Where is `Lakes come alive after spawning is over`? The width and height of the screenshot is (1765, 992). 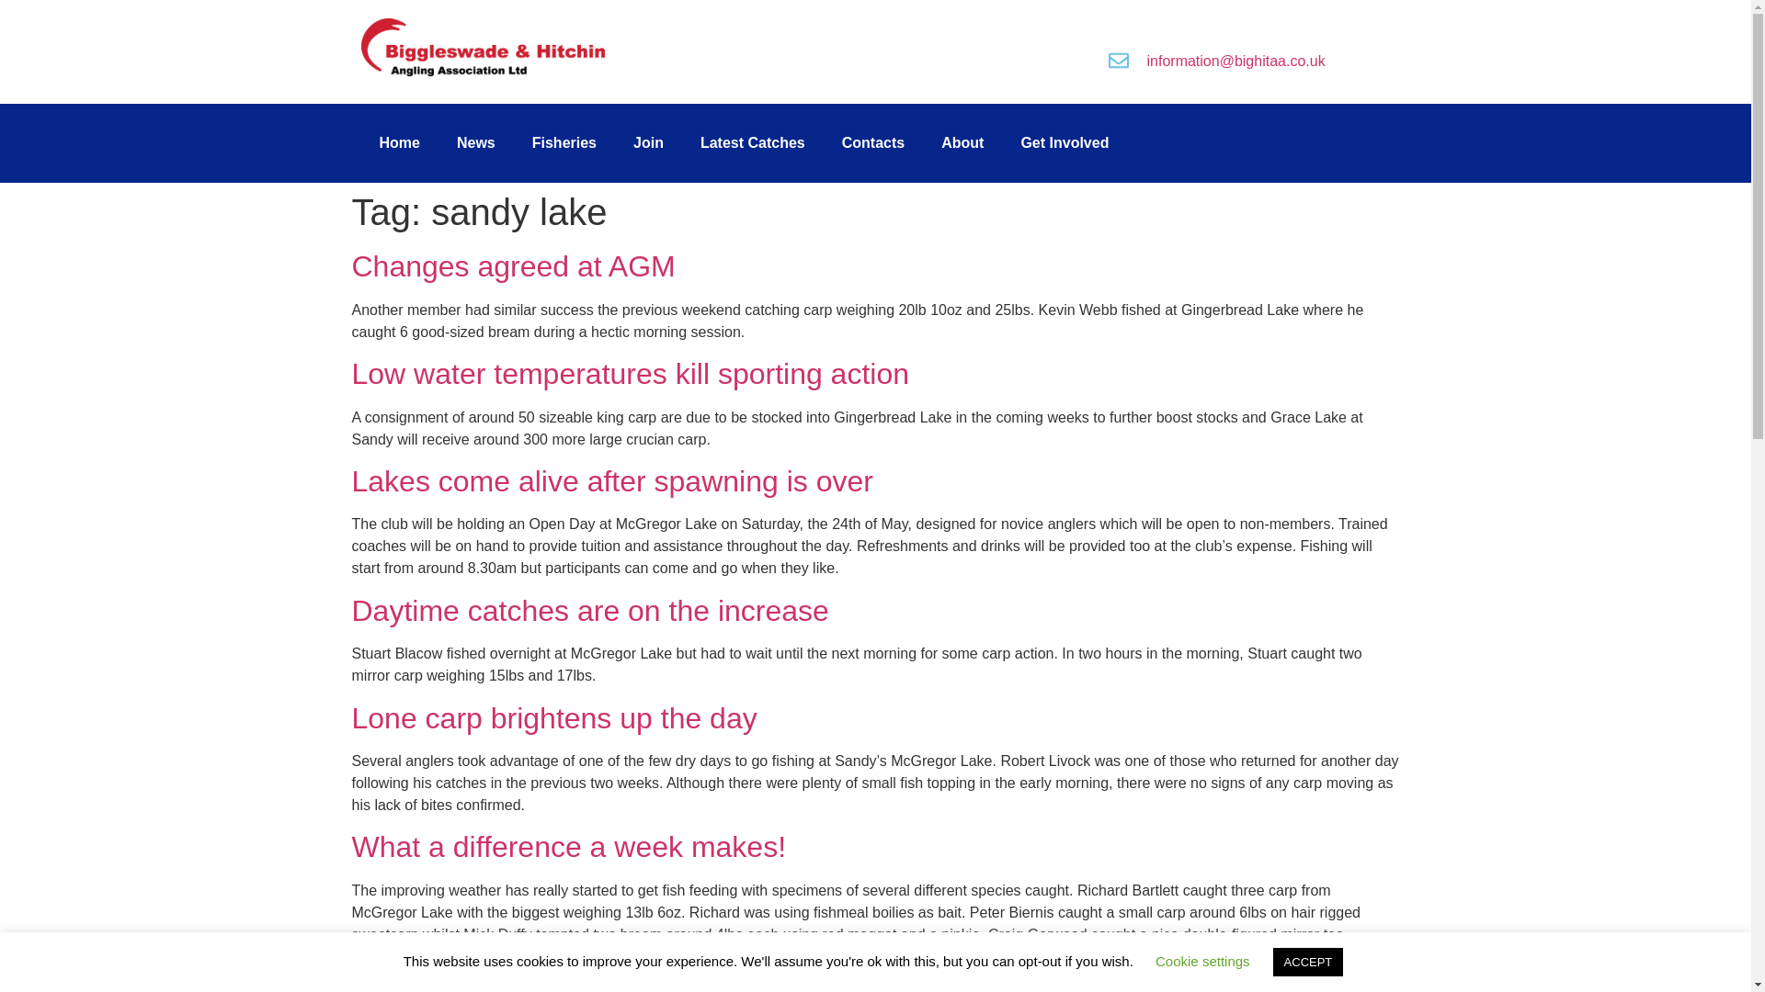
Lakes come alive after spawning is over is located at coordinates (611, 481).